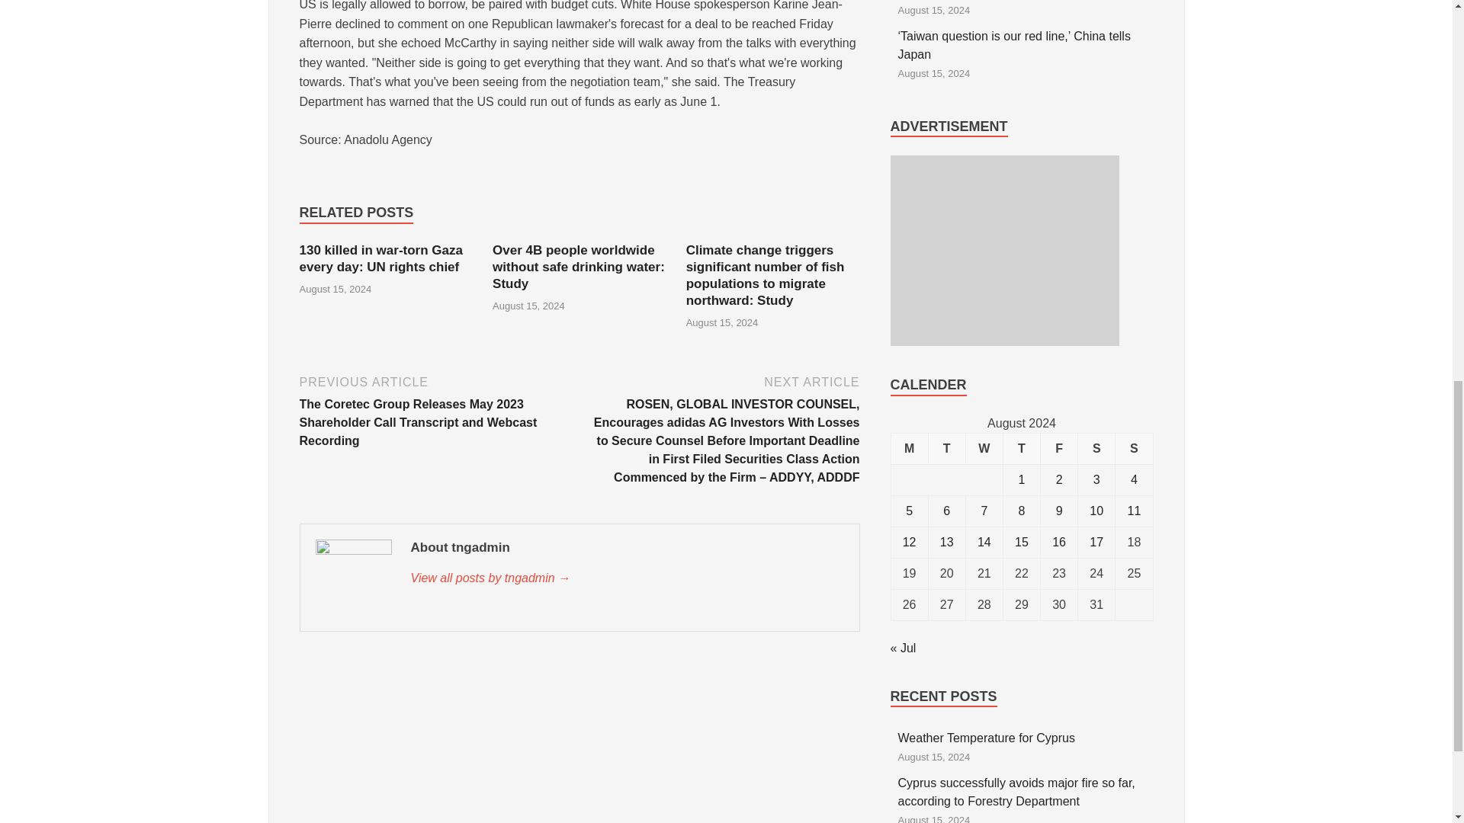 The width and height of the screenshot is (1464, 823). What do you see at coordinates (380, 258) in the screenshot?
I see `130 killed in war-torn Gaza every day: UN rights chief` at bounding box center [380, 258].